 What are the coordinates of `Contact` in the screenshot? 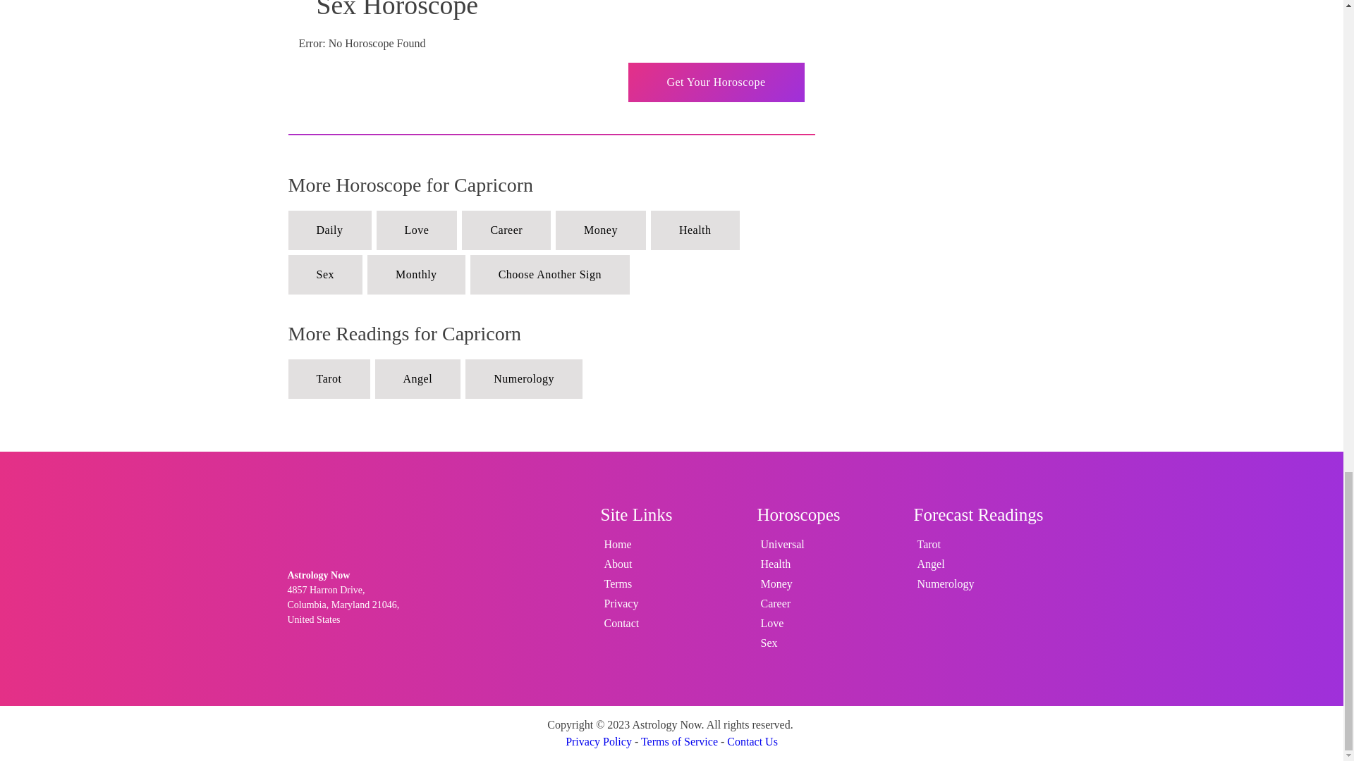 It's located at (622, 623).